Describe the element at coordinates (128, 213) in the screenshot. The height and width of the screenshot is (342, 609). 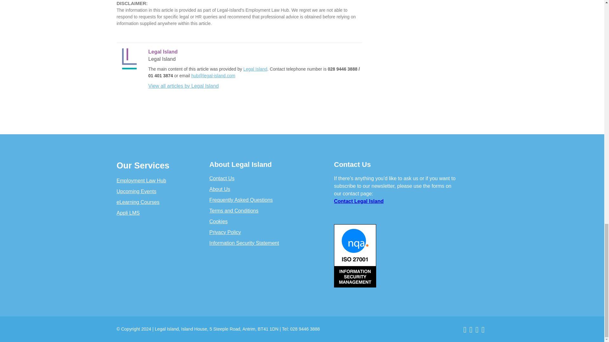
I see `Appli LMS` at that location.